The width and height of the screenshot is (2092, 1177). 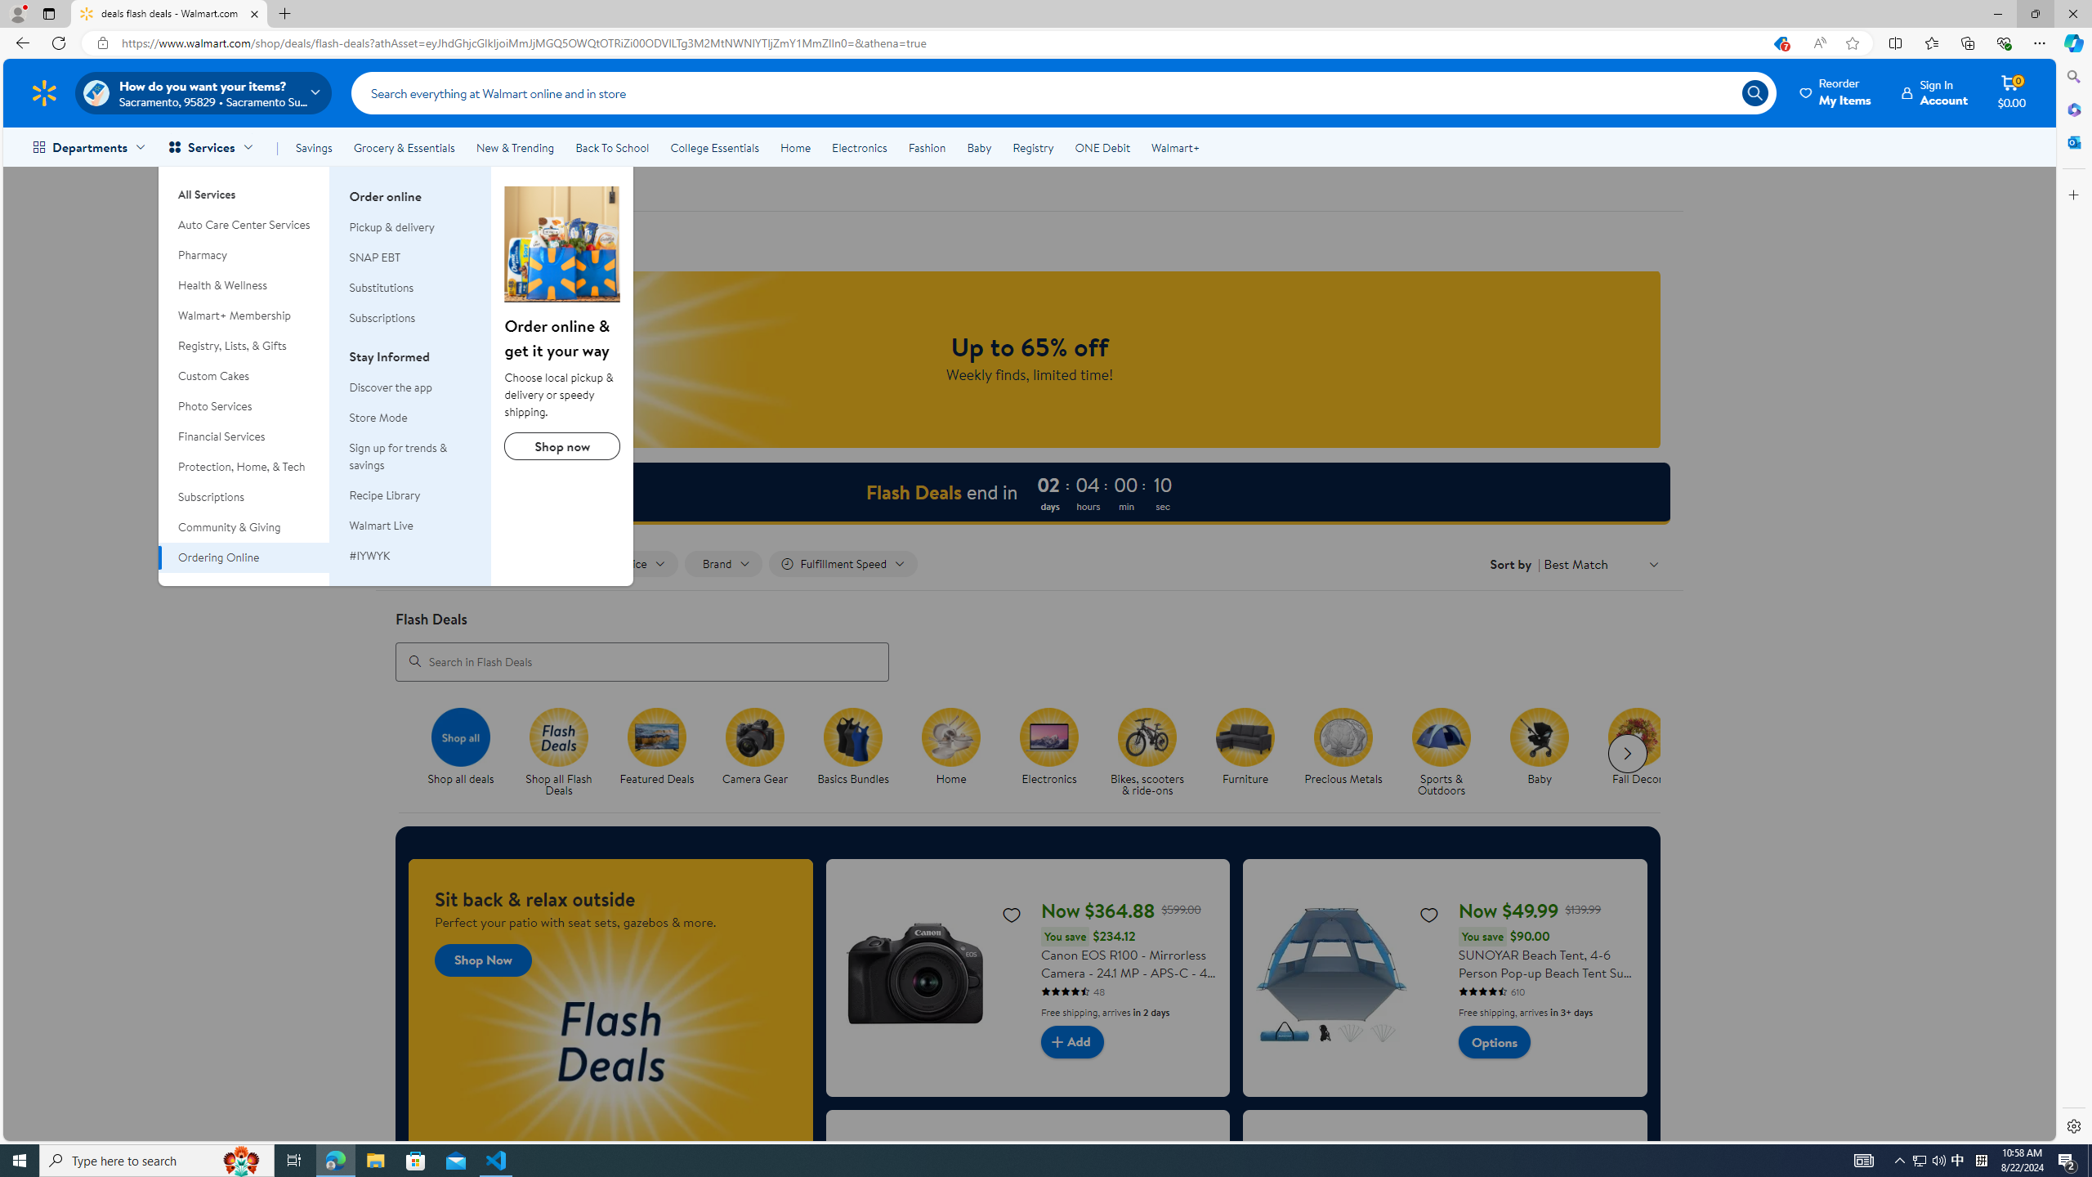 I want to click on Camera Gear, so click(x=762, y=753).